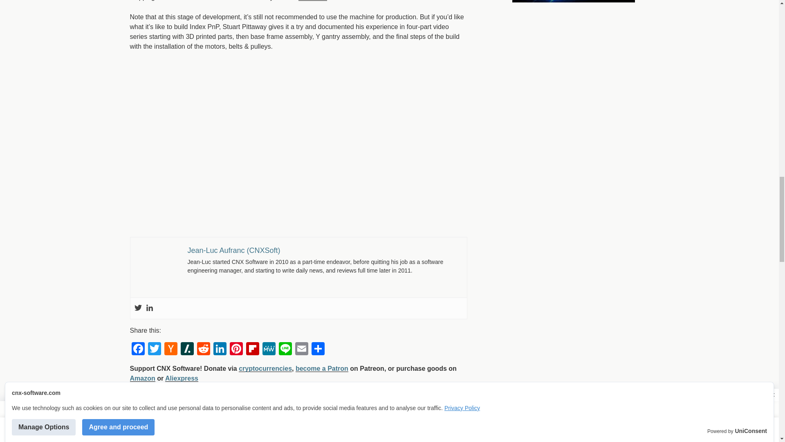 The image size is (785, 442). I want to click on Hacker News, so click(170, 350).